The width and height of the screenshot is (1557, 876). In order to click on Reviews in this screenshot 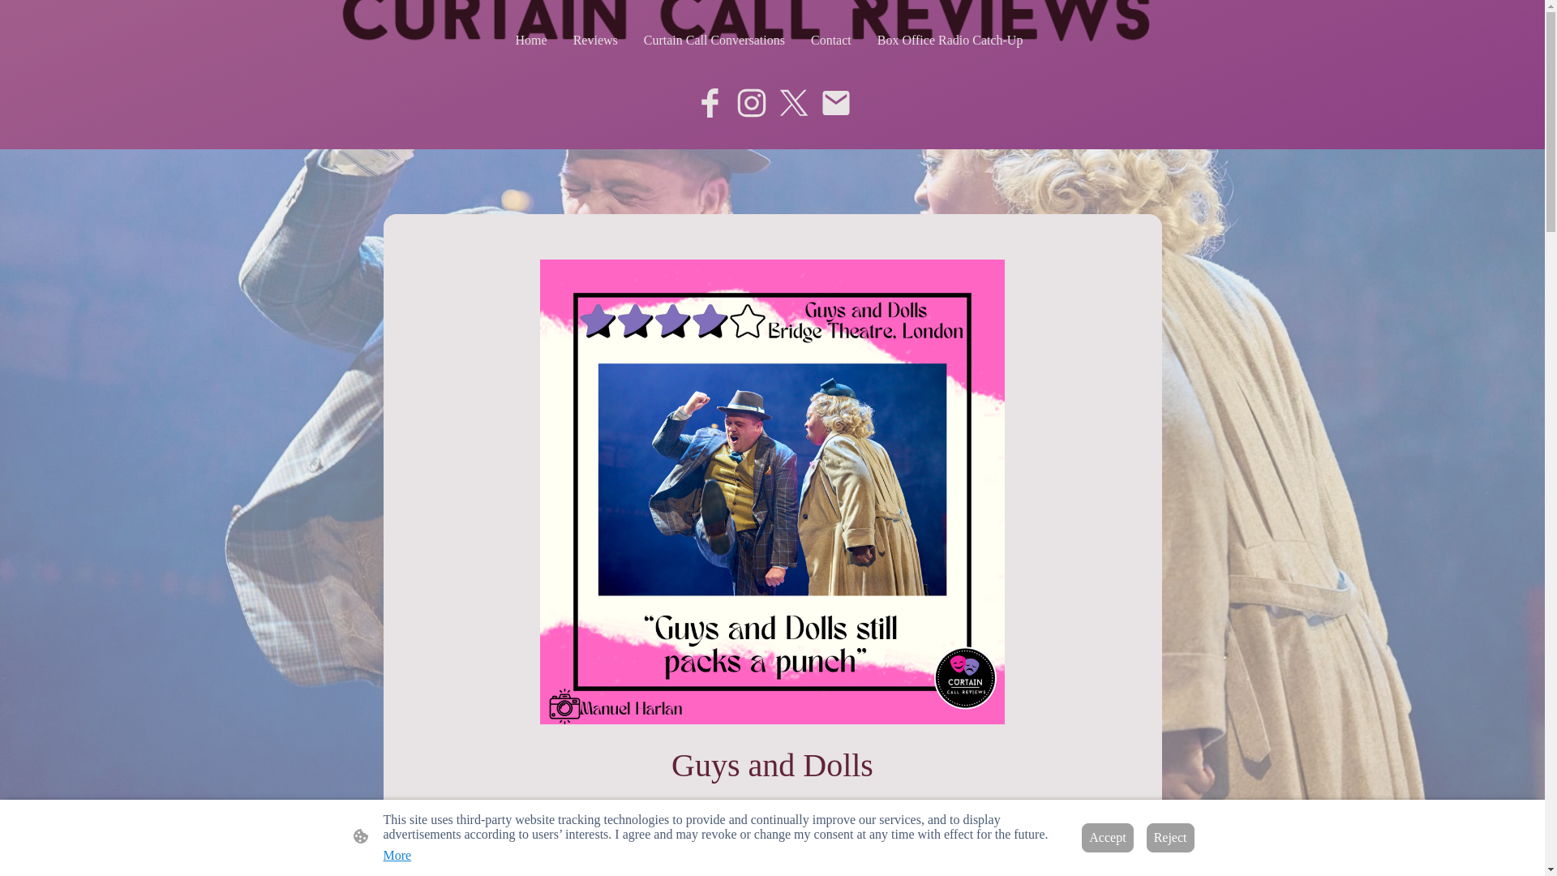, I will do `click(595, 41)`.